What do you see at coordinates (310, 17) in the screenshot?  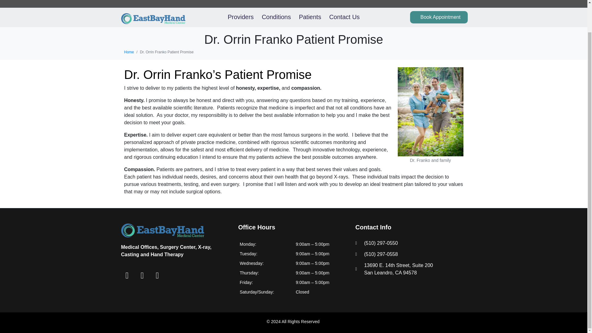 I see `Patients` at bounding box center [310, 17].